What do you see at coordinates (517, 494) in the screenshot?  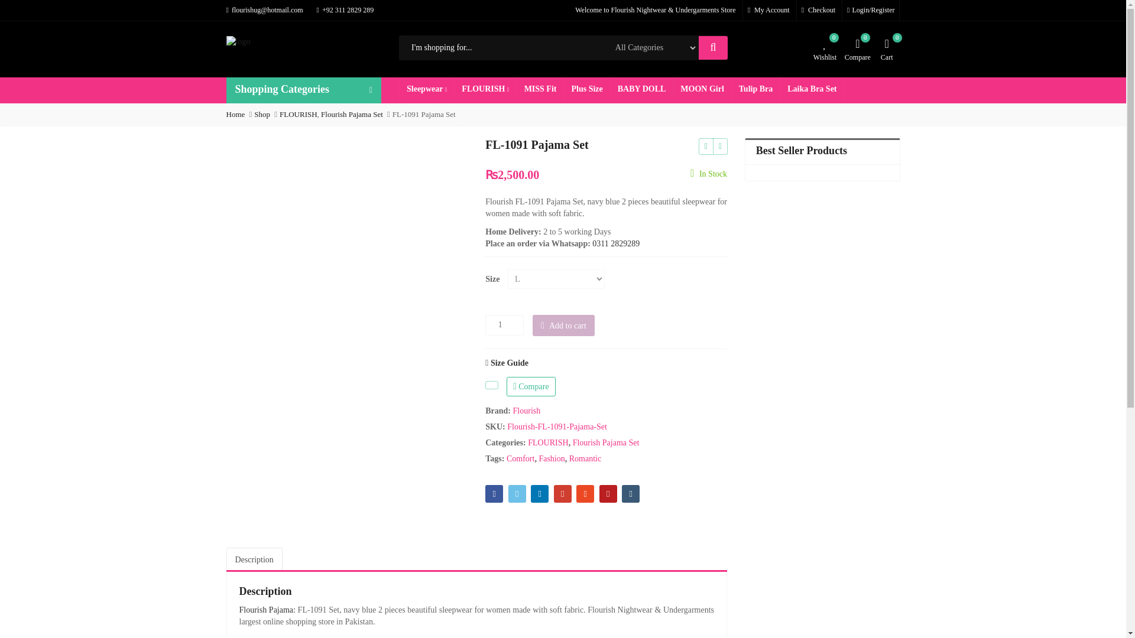 I see `Share on Twitter` at bounding box center [517, 494].